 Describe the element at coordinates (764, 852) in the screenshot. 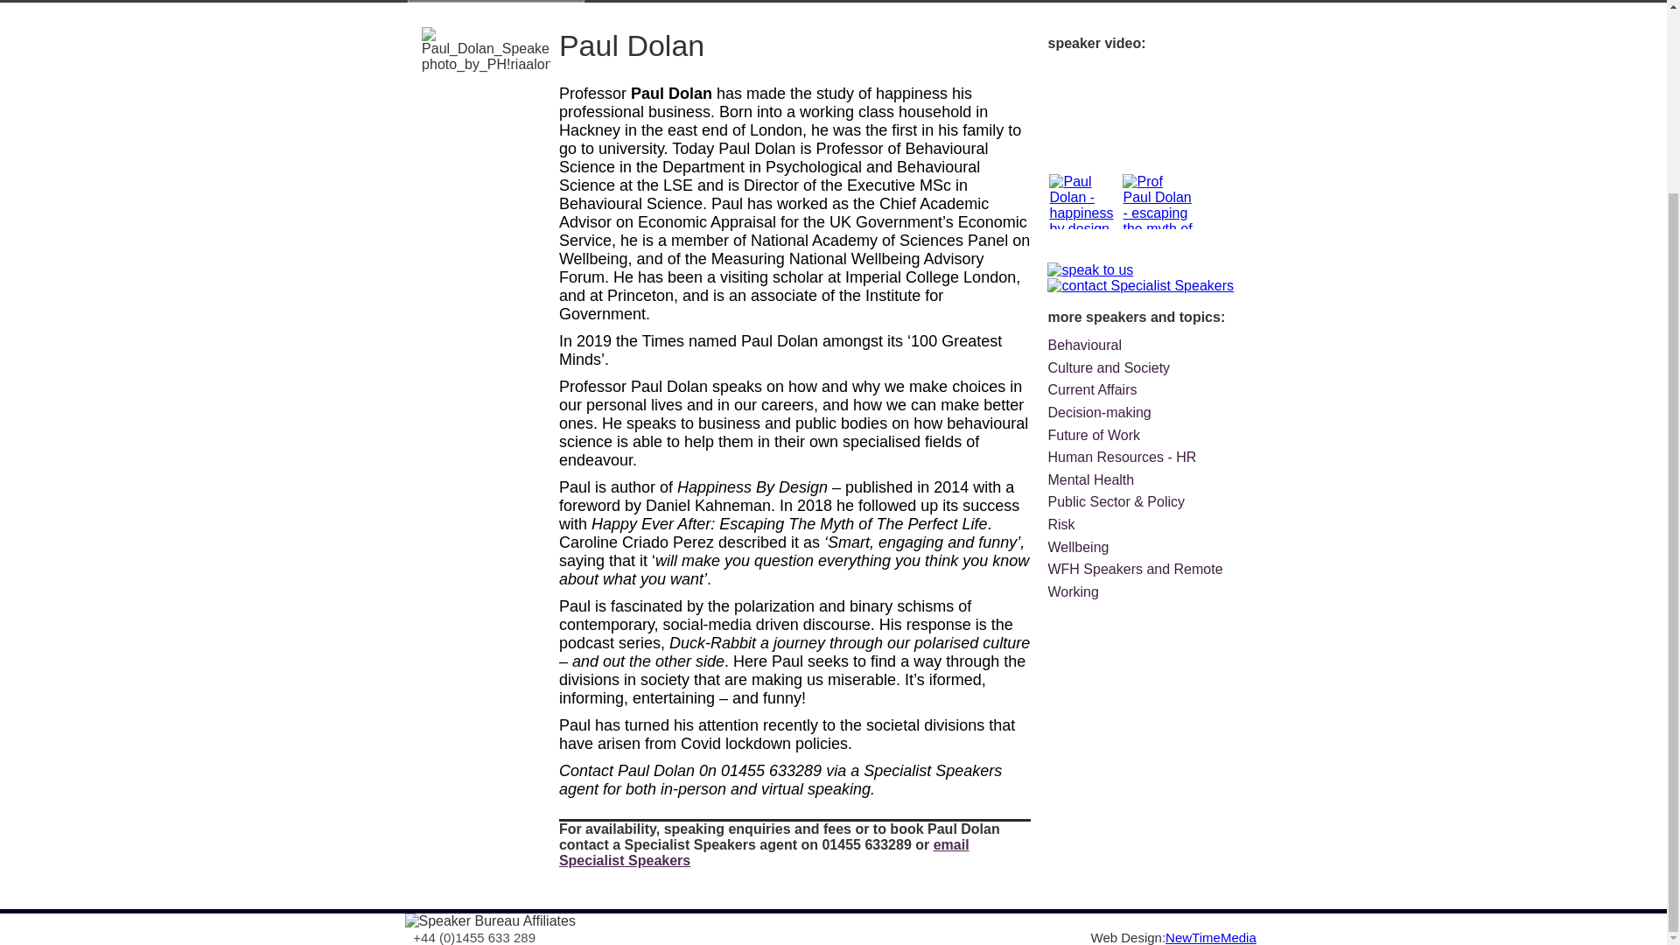

I see `Paul Dolan` at that location.